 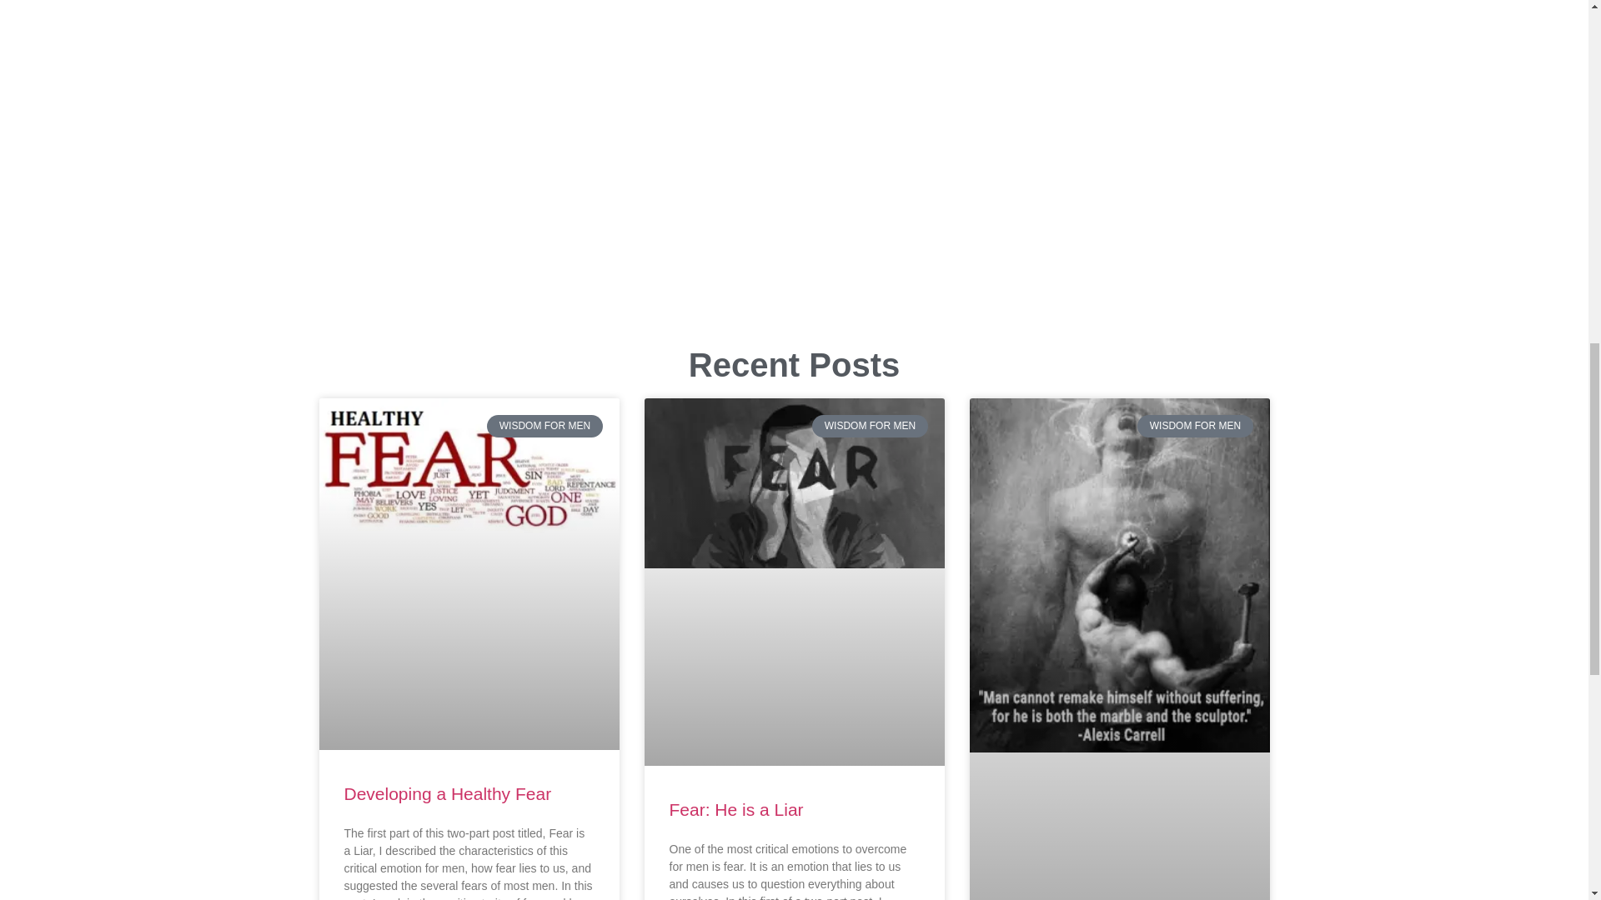 What do you see at coordinates (447, 793) in the screenshot?
I see `Developing a Healthy Fear` at bounding box center [447, 793].